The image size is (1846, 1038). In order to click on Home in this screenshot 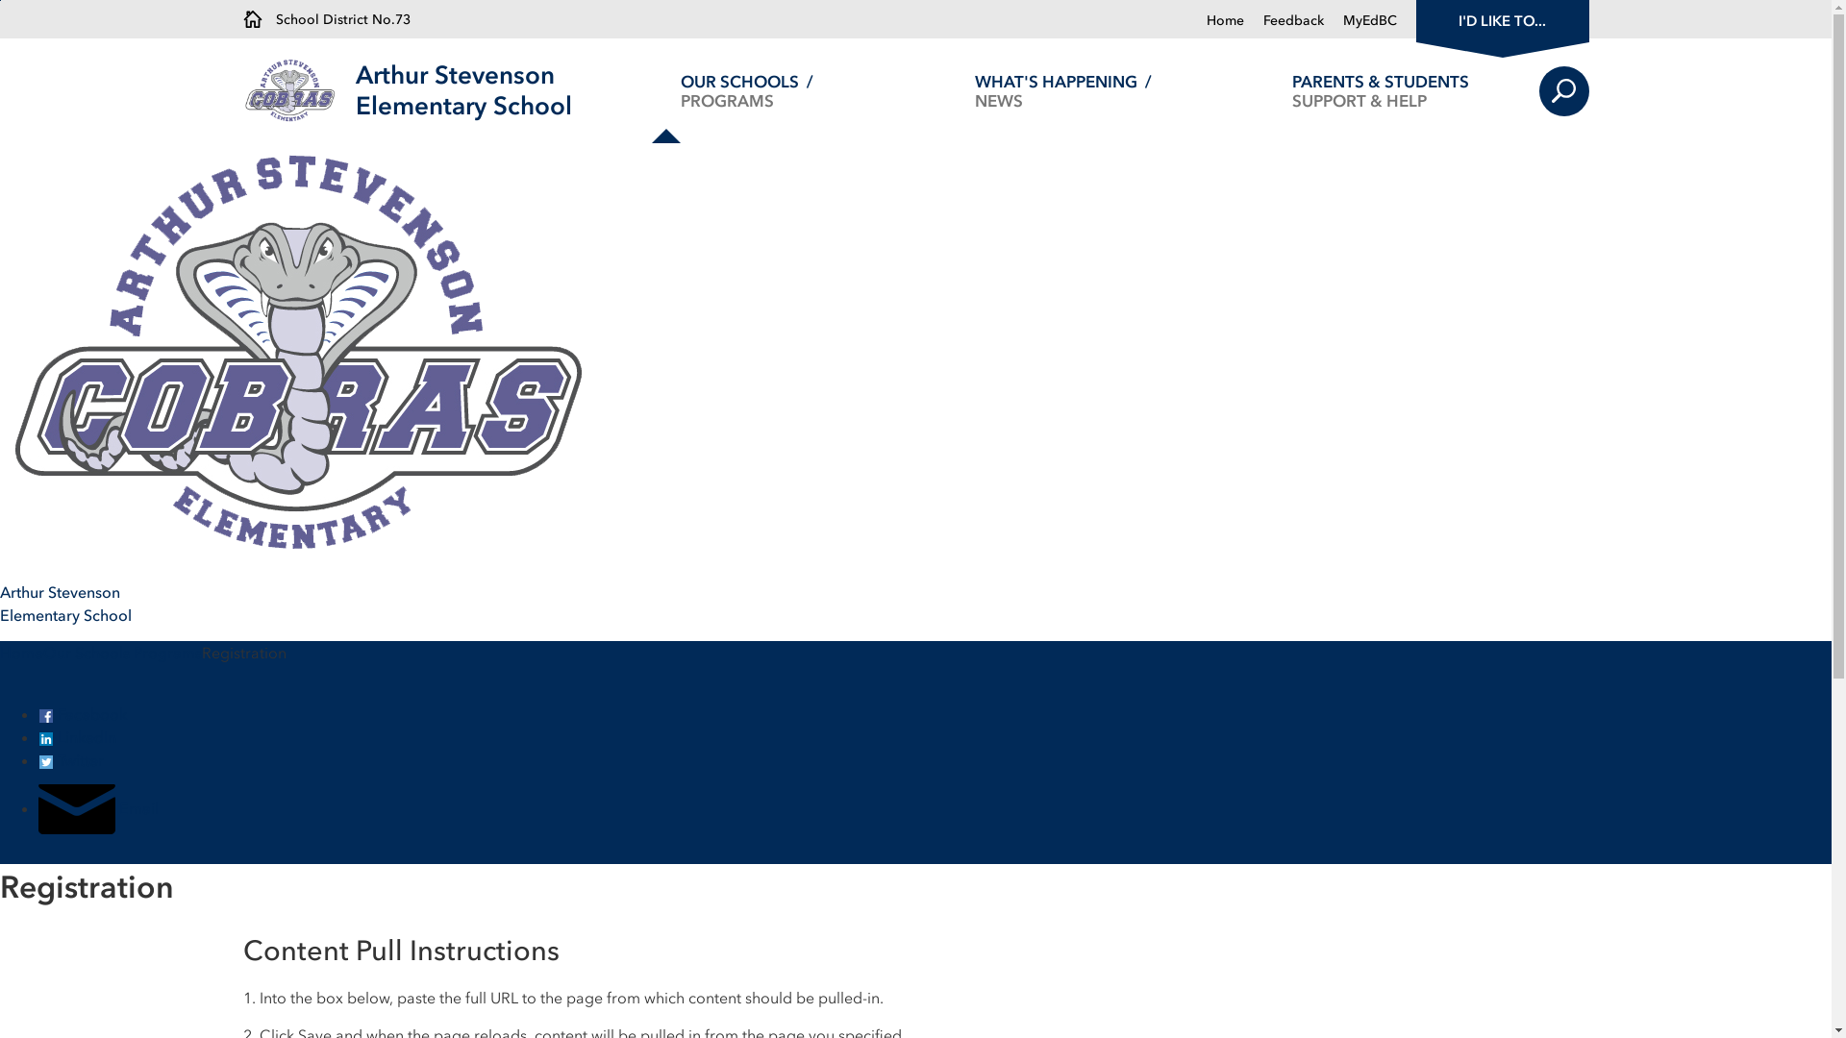, I will do `click(1225, 21)`.